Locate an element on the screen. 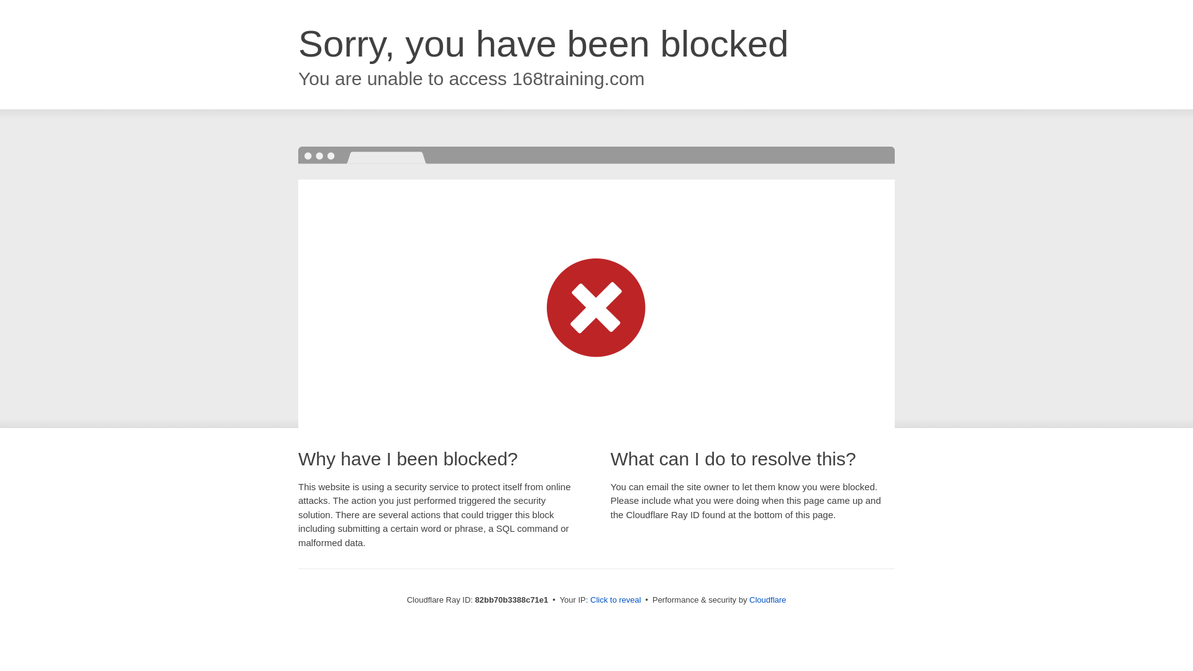 This screenshot has height=671, width=1193. Cloudflare is located at coordinates (768, 600).